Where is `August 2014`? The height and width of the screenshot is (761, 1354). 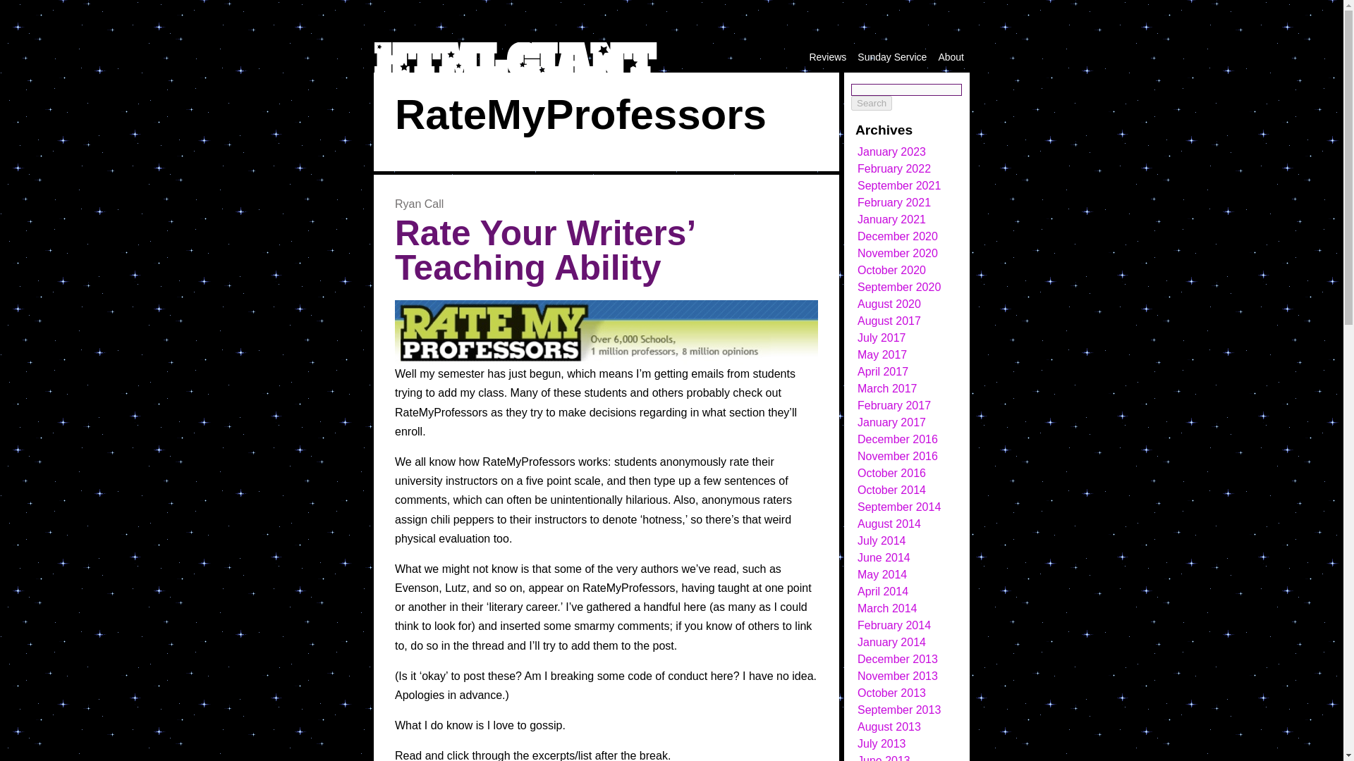
August 2014 is located at coordinates (889, 524).